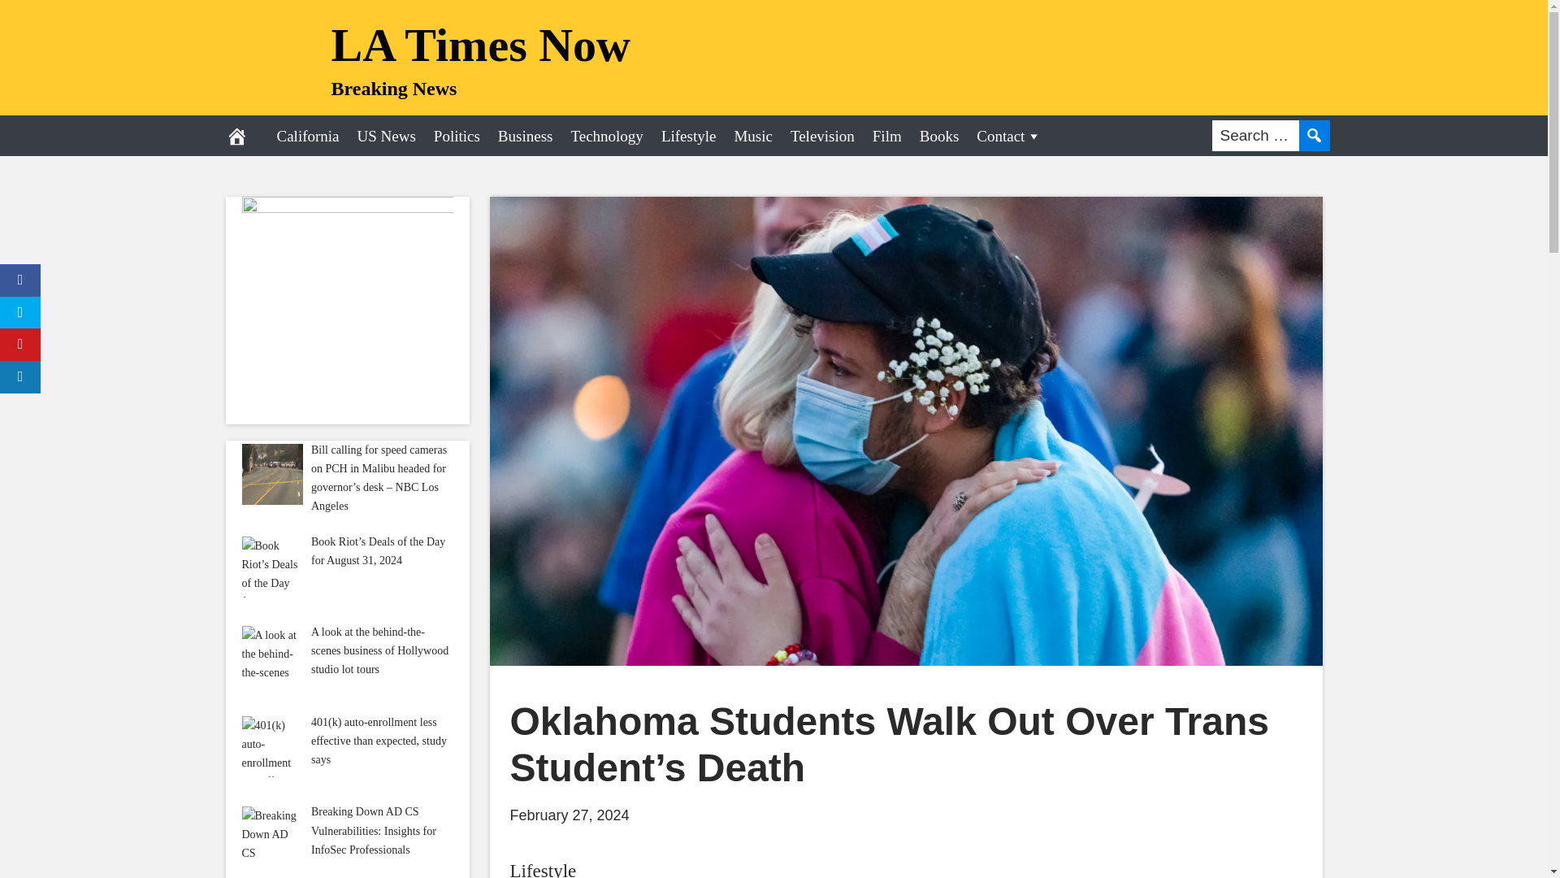 Image resolution: width=1560 pixels, height=878 pixels. Describe the element at coordinates (386, 135) in the screenshot. I see `US News` at that location.